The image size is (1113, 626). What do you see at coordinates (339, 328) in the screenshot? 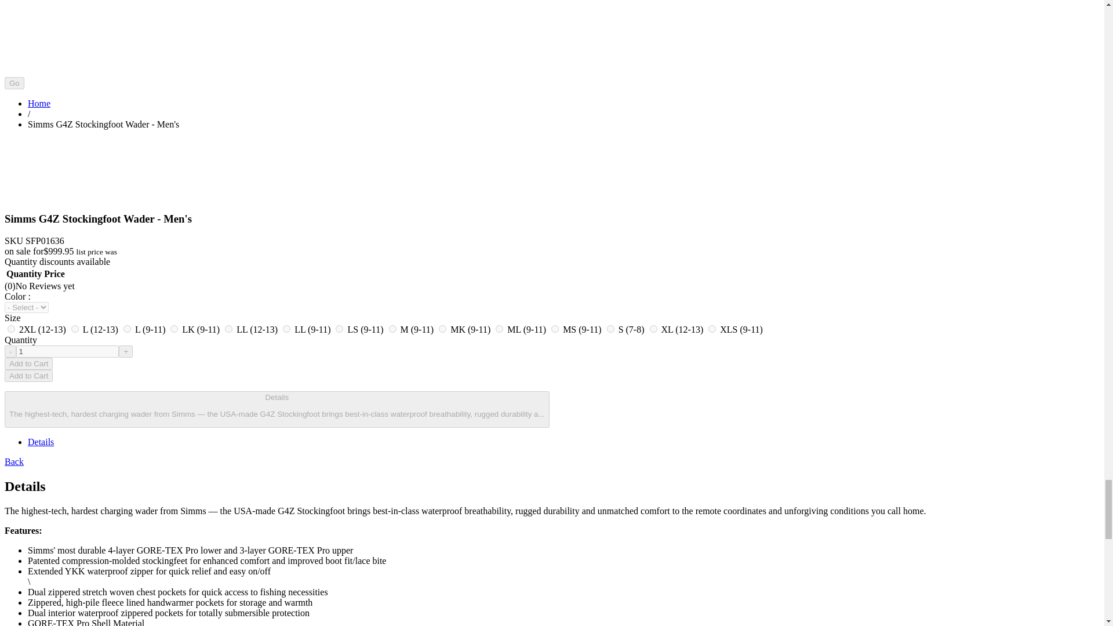
I see `181` at bounding box center [339, 328].